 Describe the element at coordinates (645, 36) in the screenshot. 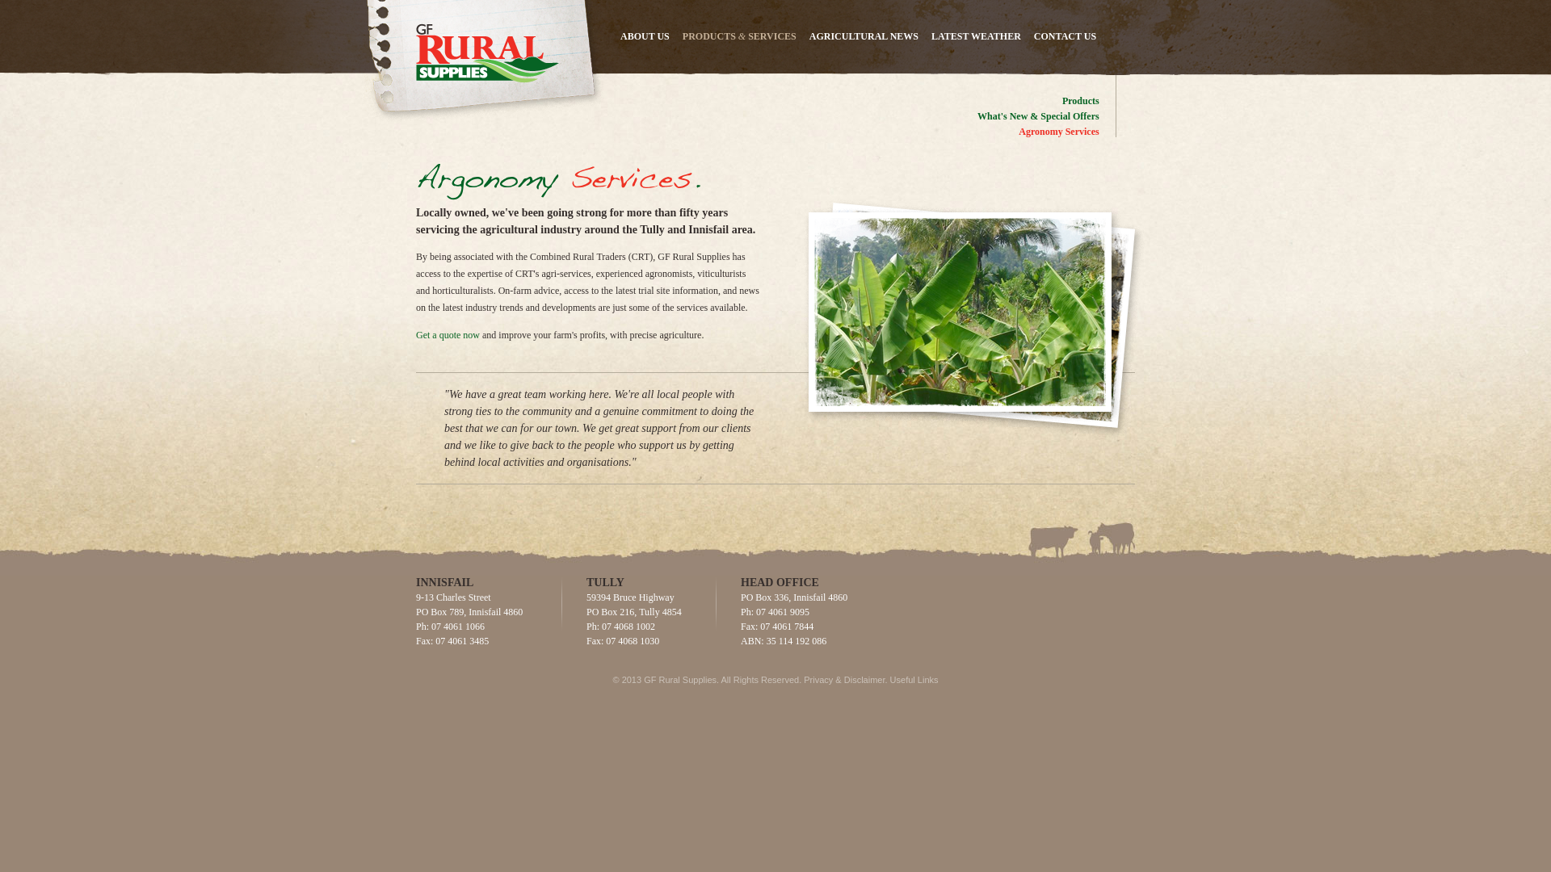

I see `ABOUT US` at that location.